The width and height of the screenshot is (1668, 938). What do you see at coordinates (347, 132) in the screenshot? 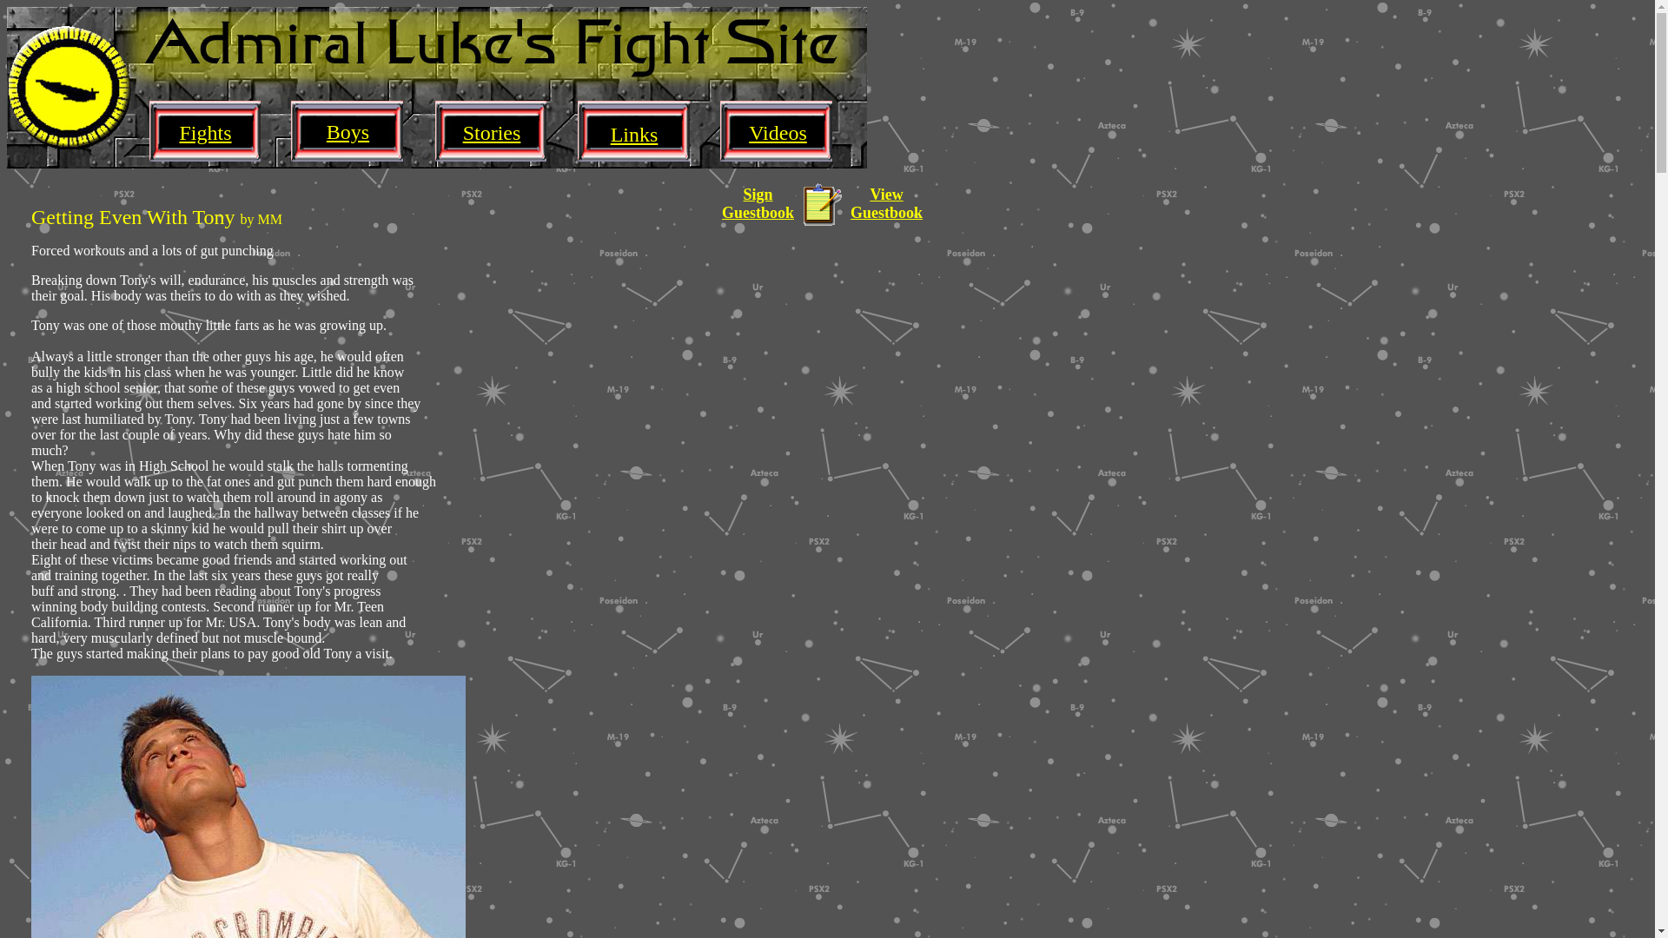
I see `Boys` at bounding box center [347, 132].